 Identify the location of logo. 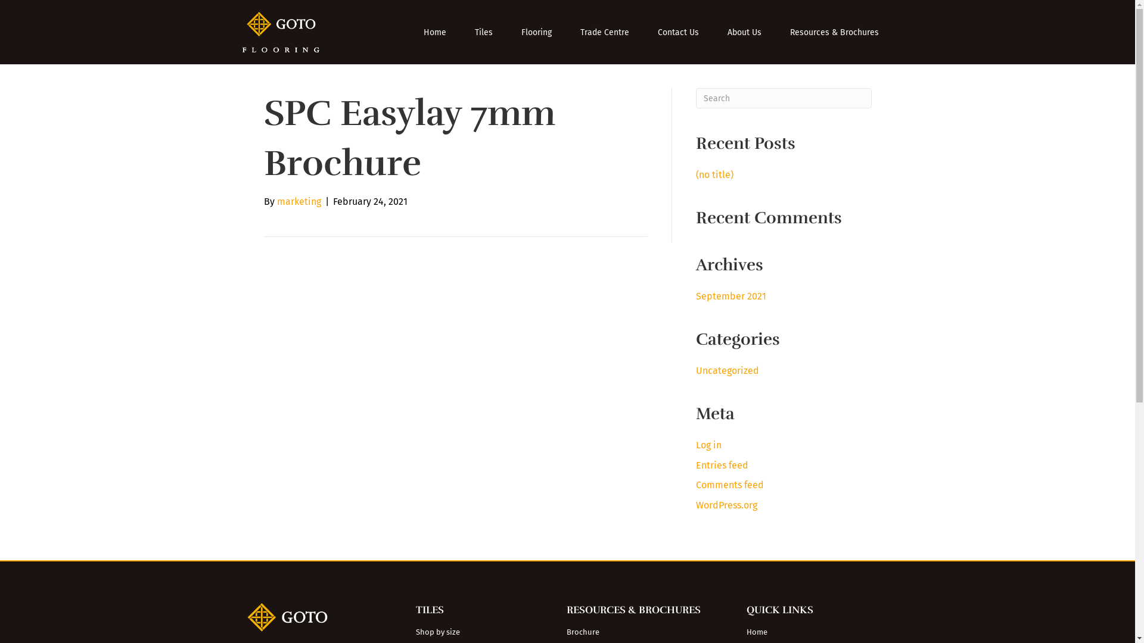
(281, 32).